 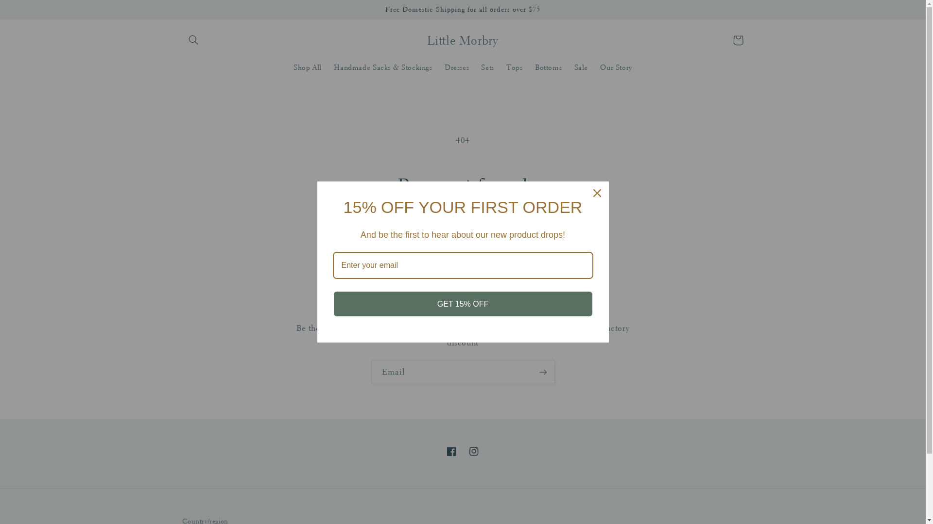 I want to click on Instagram, so click(x=474, y=452).